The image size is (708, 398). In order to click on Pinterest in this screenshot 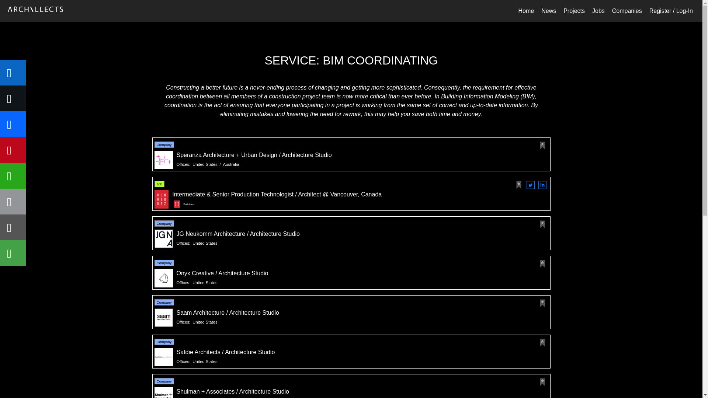, I will do `click(13, 150)`.